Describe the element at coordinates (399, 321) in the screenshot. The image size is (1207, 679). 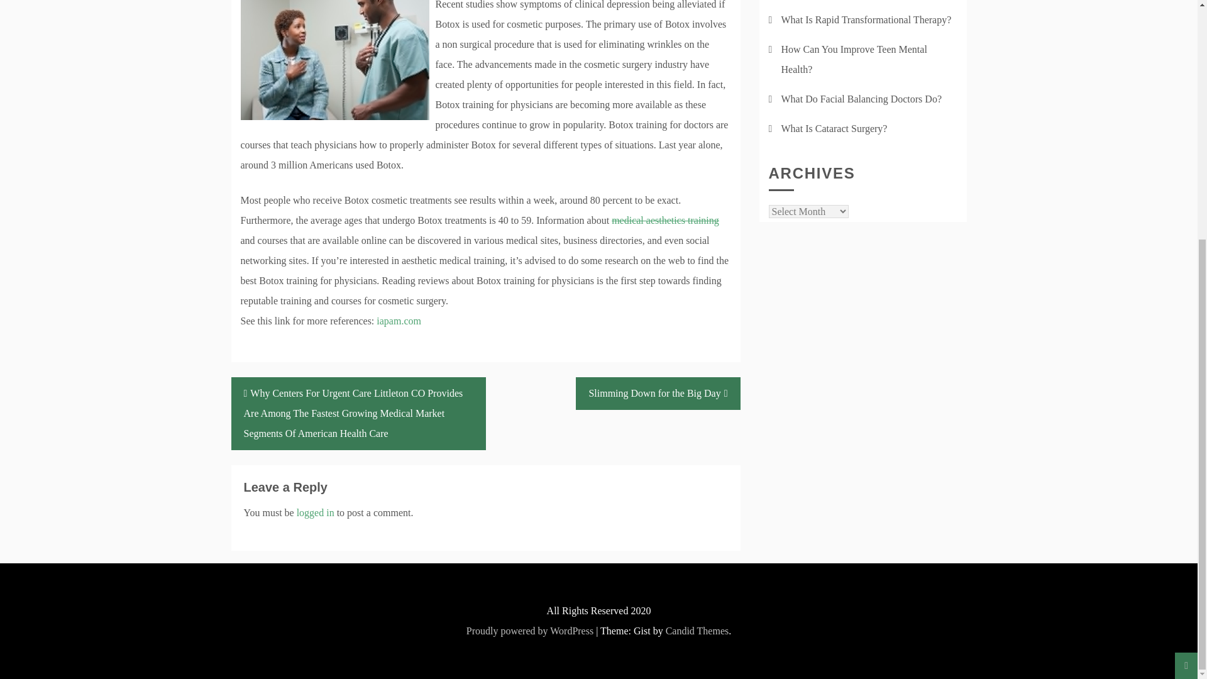
I see `For the real stuff on Botox training for physicians` at that location.